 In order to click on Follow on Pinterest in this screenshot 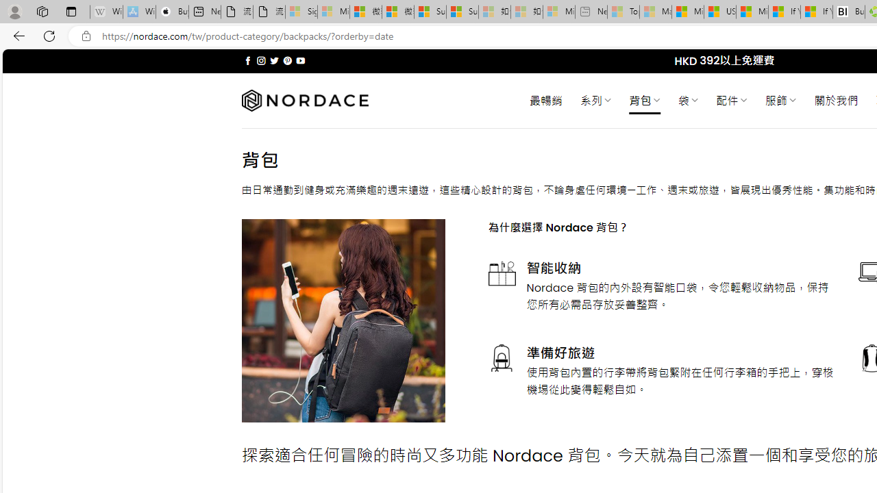, I will do `click(288, 60)`.